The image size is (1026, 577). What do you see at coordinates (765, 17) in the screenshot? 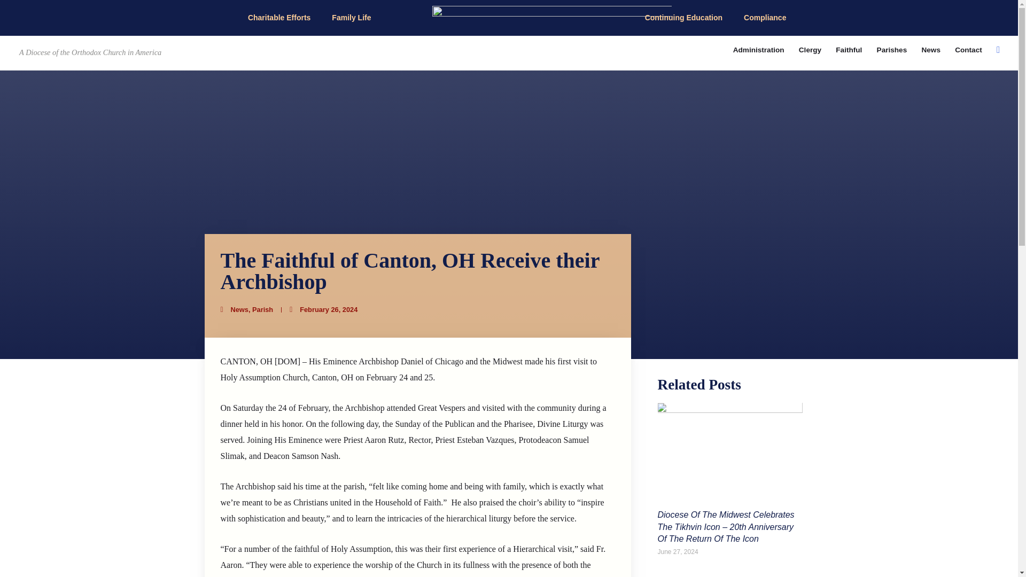
I see `Compliance` at bounding box center [765, 17].